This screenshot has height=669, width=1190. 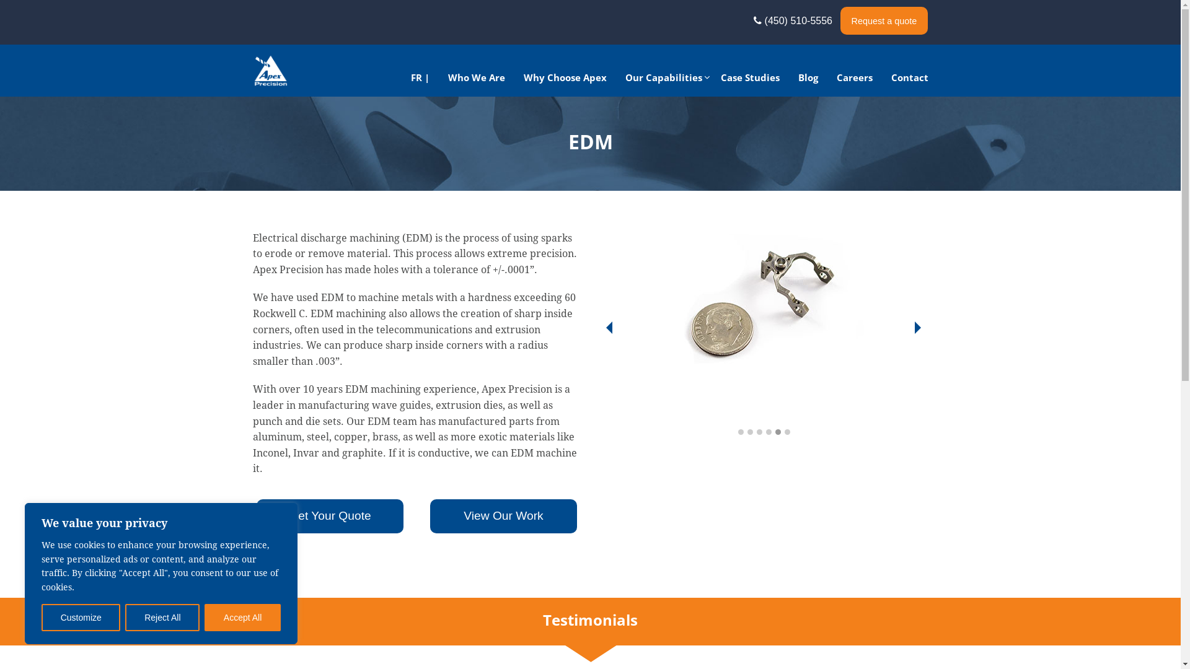 I want to click on Case Studies, so click(x=750, y=77).